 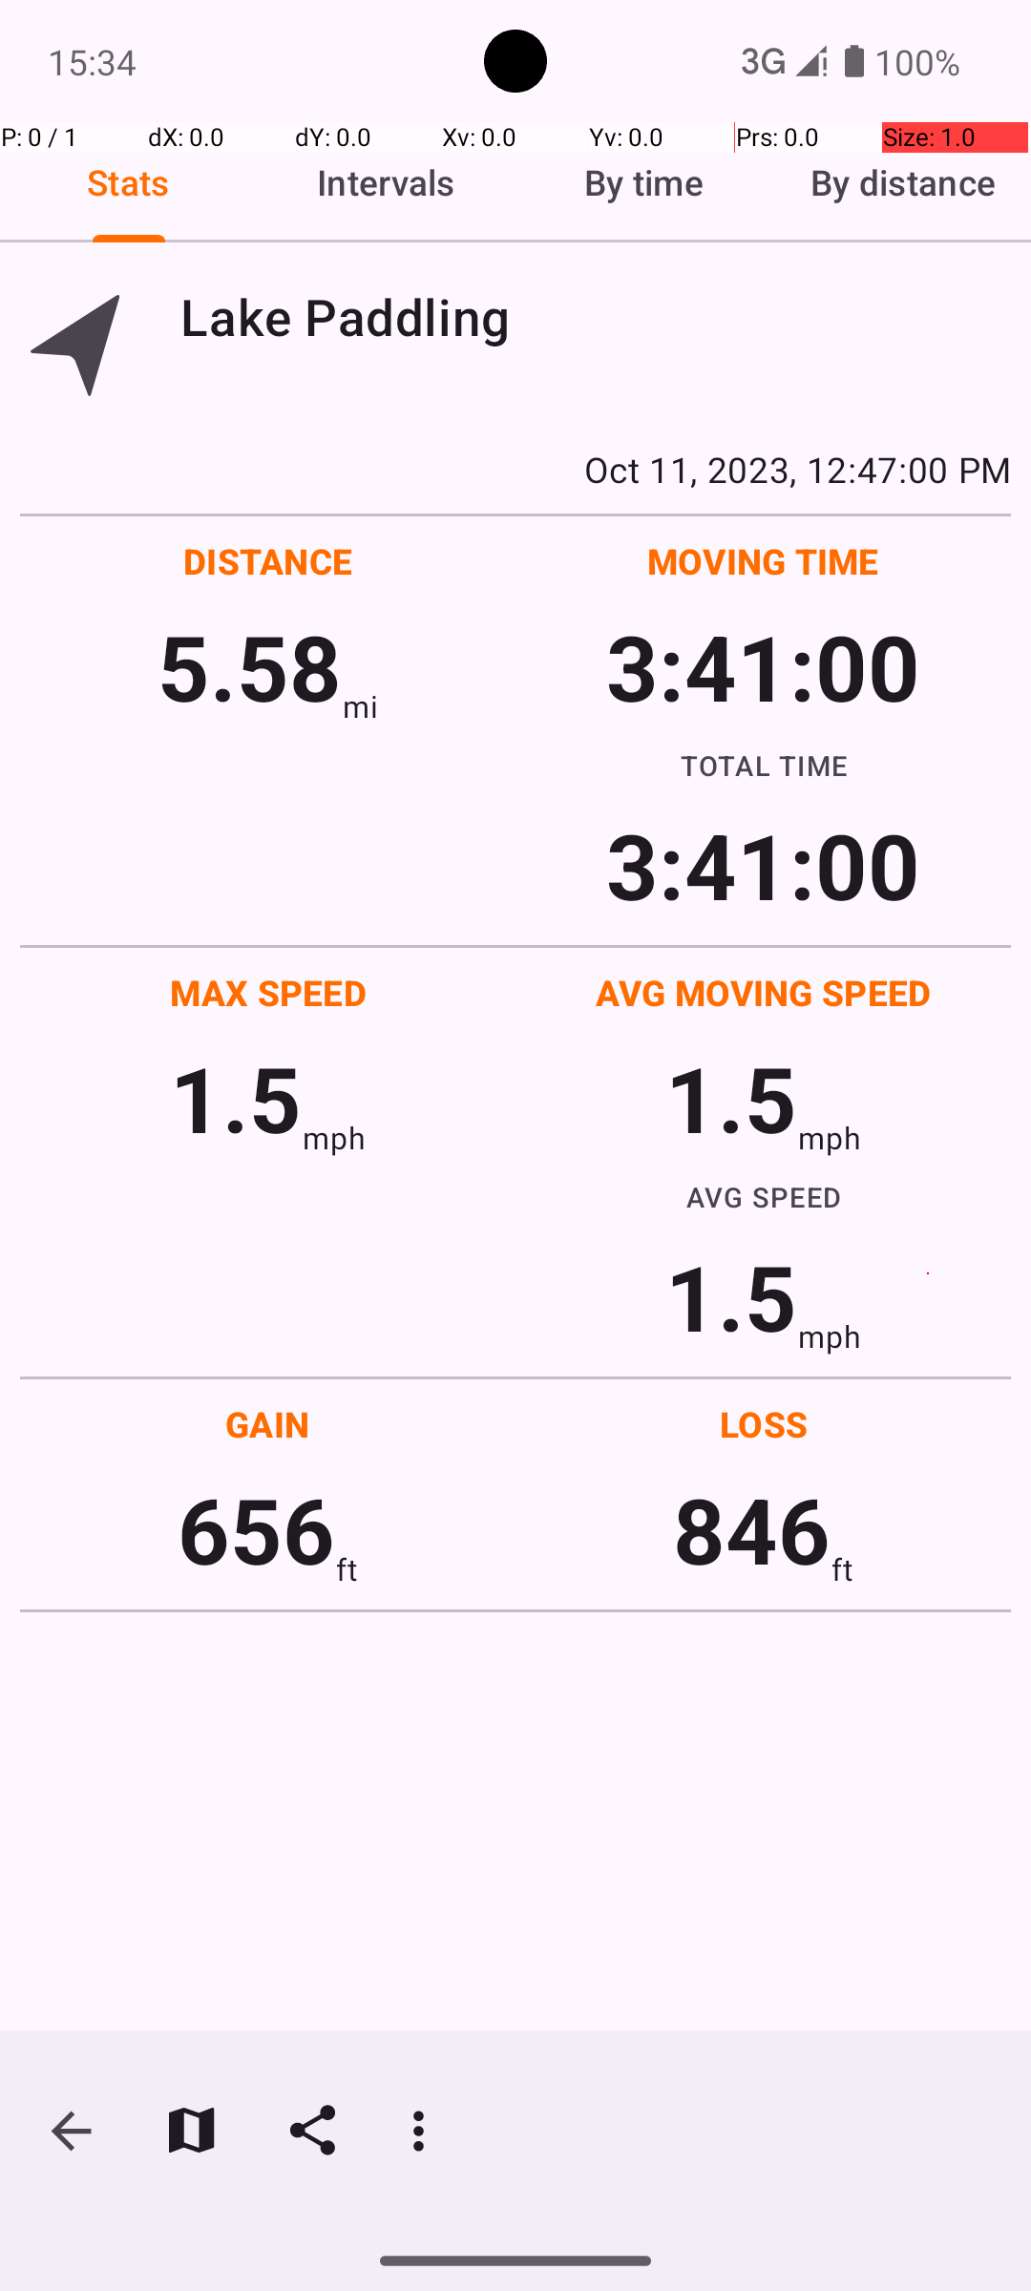 I want to click on TOTAL TIME, so click(x=764, y=765).